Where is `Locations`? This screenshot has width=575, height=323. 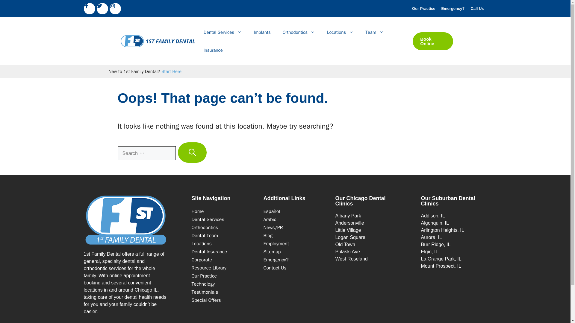 Locations is located at coordinates (201, 243).